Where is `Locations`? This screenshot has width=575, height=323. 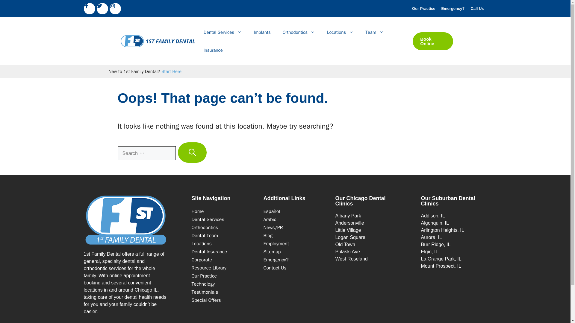 Locations is located at coordinates (201, 243).